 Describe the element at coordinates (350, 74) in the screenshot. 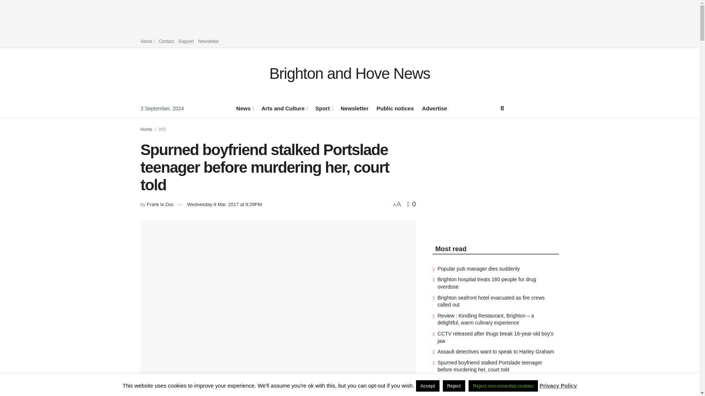

I see `Brighton and Hove News` at that location.